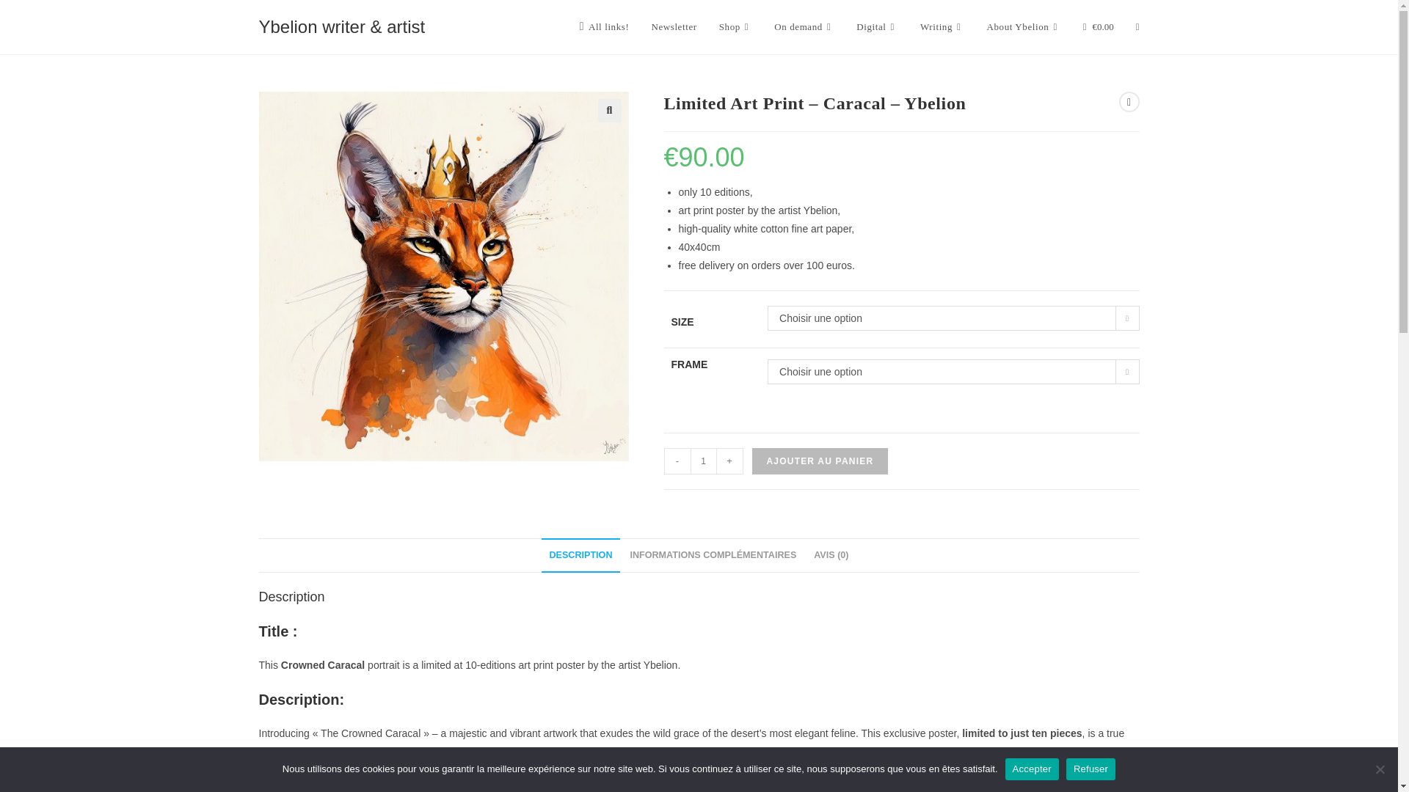  What do you see at coordinates (804, 27) in the screenshot?
I see `On demand` at bounding box center [804, 27].